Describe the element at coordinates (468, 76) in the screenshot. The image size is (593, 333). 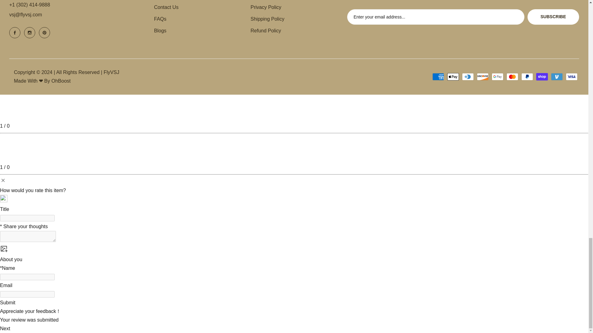
I see `Diners Club` at that location.